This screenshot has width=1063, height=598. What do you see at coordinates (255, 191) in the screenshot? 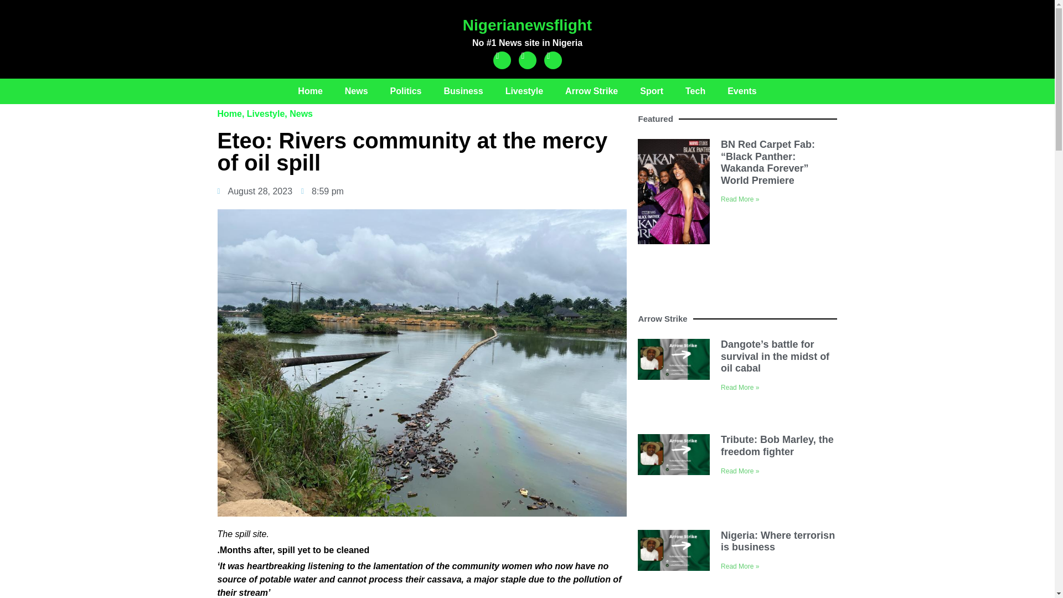
I see `August 28, 2023` at bounding box center [255, 191].